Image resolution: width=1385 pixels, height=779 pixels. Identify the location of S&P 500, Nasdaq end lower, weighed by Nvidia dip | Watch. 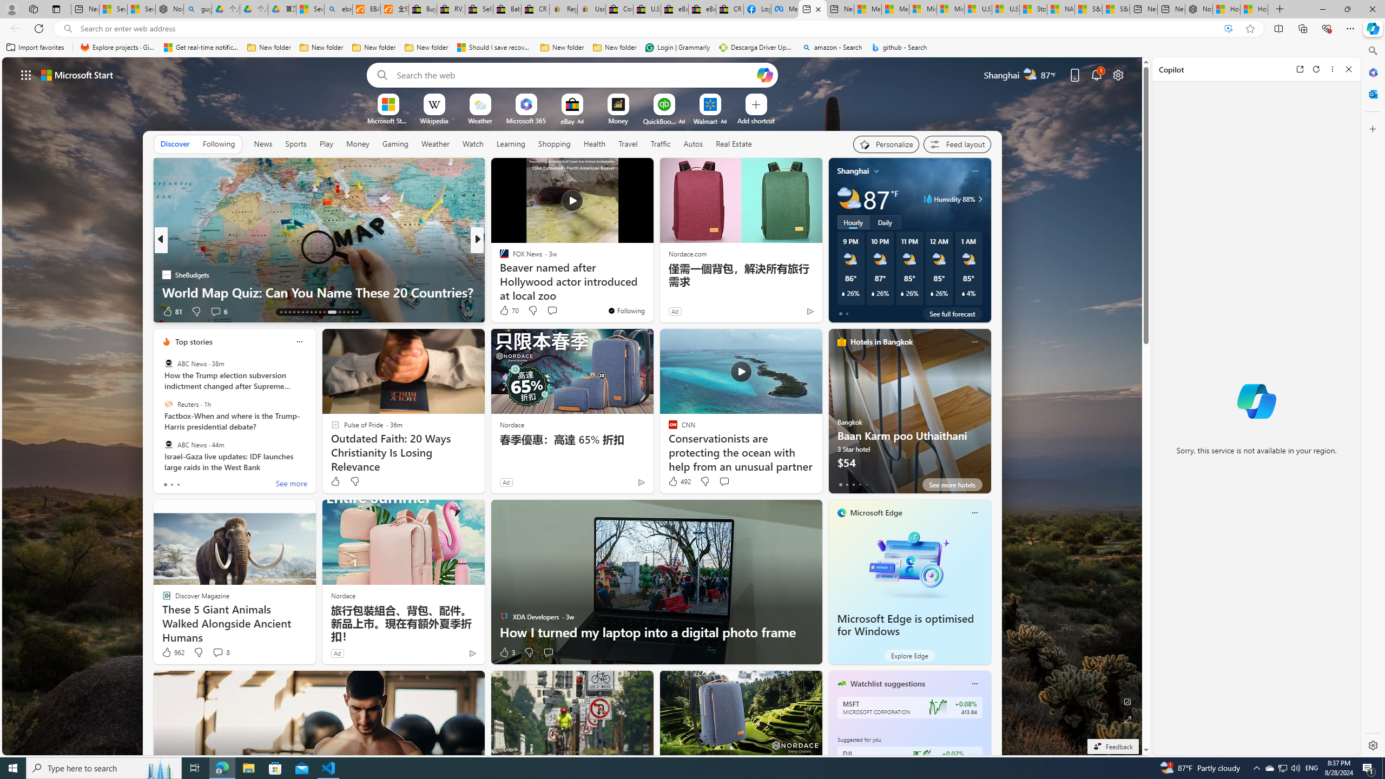
(1116, 9).